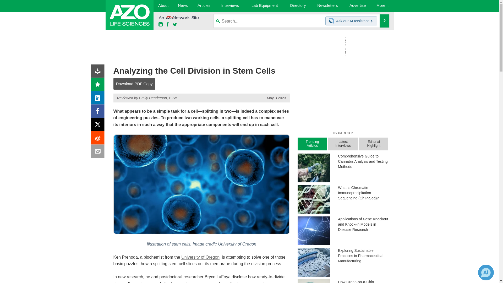 Image resolution: width=503 pixels, height=283 pixels. Describe the element at coordinates (99, 72) in the screenshot. I see `Download PDF copy` at that location.